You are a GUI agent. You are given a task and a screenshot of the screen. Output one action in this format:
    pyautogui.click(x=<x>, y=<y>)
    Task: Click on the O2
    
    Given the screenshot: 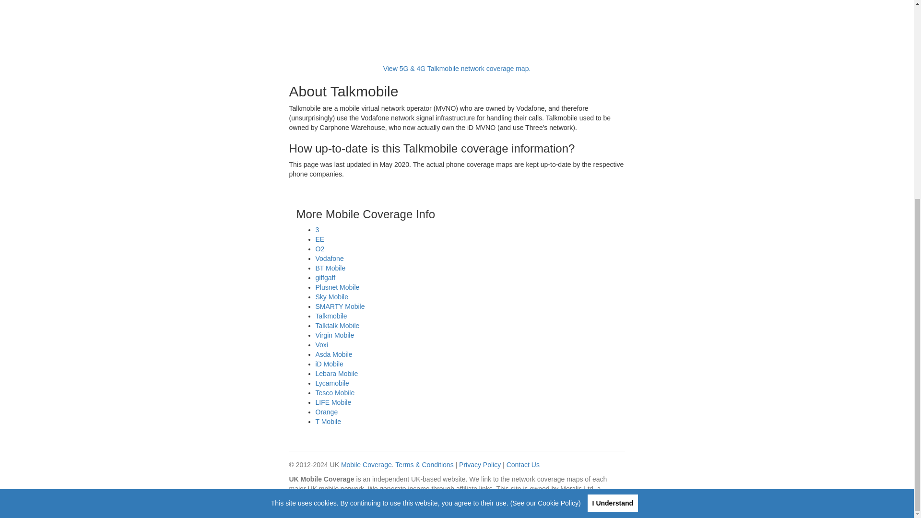 What is the action you would take?
    pyautogui.click(x=320, y=248)
    